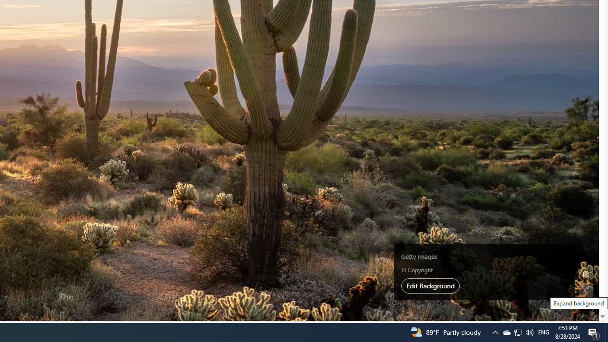 The image size is (608, 342). What do you see at coordinates (232, 258) in the screenshot?
I see `Traffic Title Traffic Light` at bounding box center [232, 258].